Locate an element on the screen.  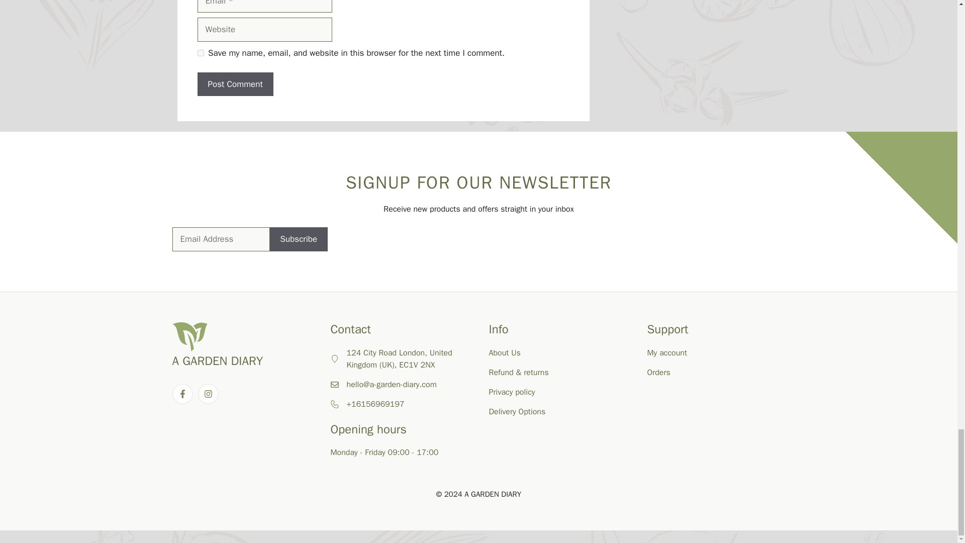
Orders is located at coordinates (659, 372).